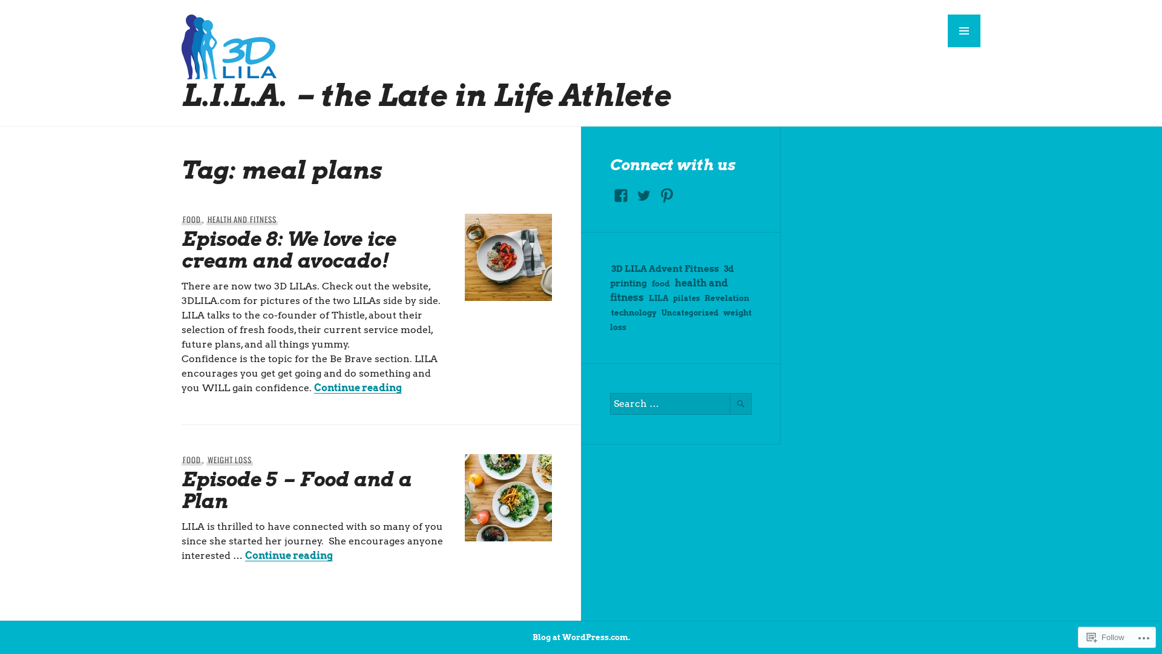  What do you see at coordinates (681, 320) in the screenshot?
I see `weight loss` at bounding box center [681, 320].